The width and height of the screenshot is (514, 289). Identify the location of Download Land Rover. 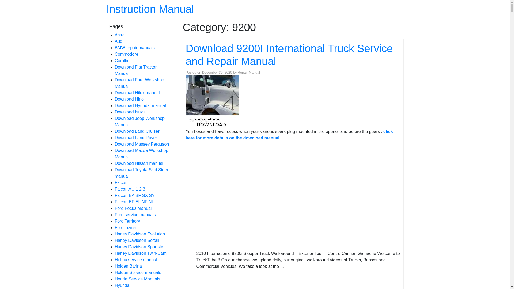
(136, 138).